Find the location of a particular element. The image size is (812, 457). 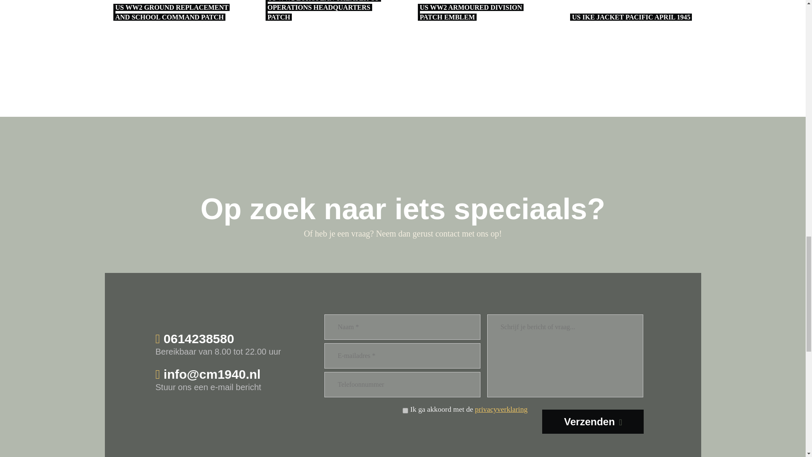

privacyverklaring is located at coordinates (174, 15).